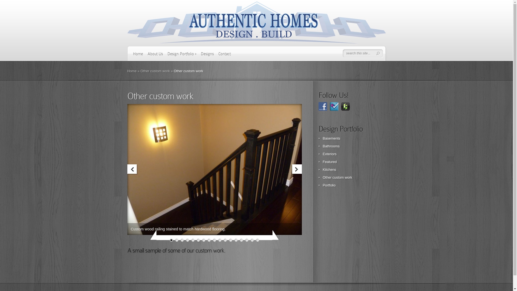 The image size is (517, 291). What do you see at coordinates (337, 177) in the screenshot?
I see `Other custom work` at bounding box center [337, 177].